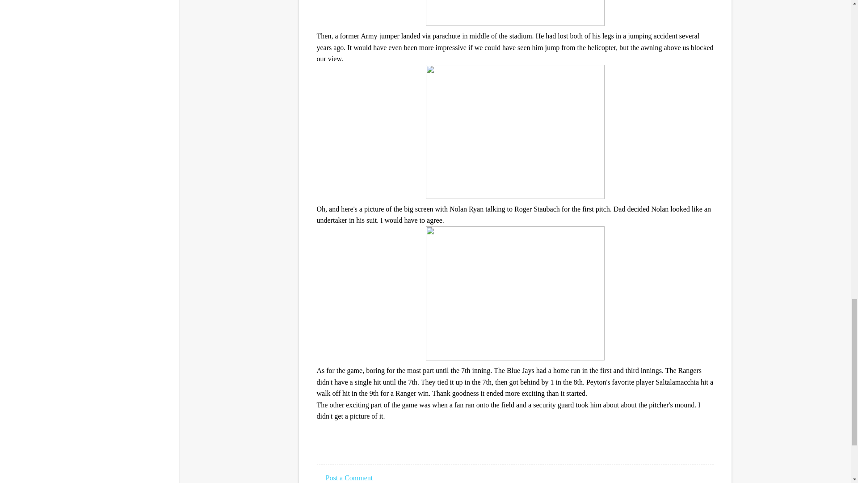  I want to click on Email Post, so click(322, 448).